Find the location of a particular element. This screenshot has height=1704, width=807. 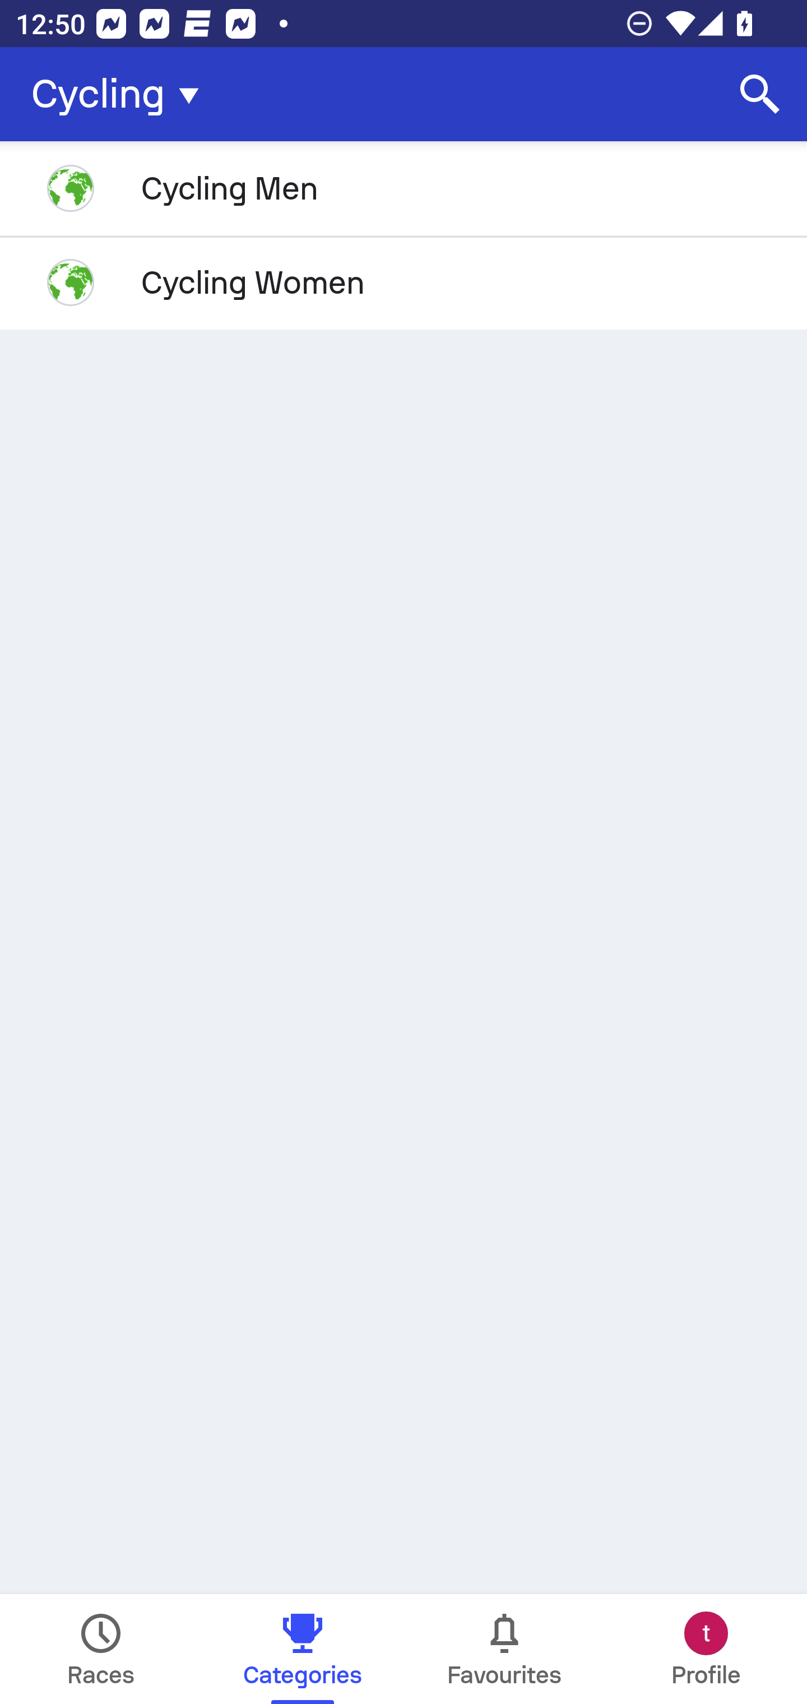

Cycling is located at coordinates (122, 94).